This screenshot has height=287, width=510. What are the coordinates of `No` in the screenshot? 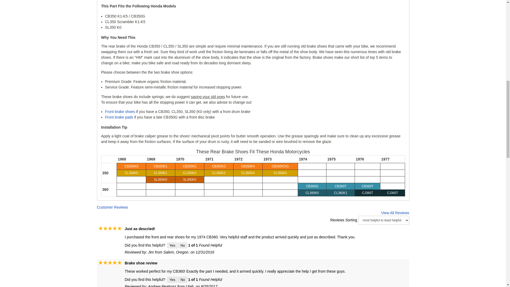 It's located at (182, 245).